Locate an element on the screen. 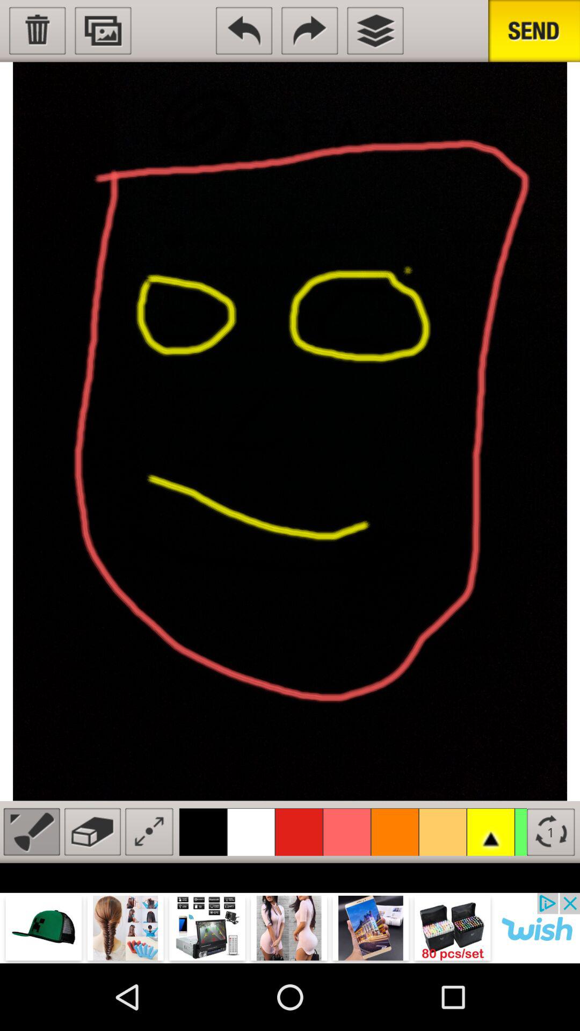 The image size is (580, 1031). advertising is located at coordinates (290, 928).